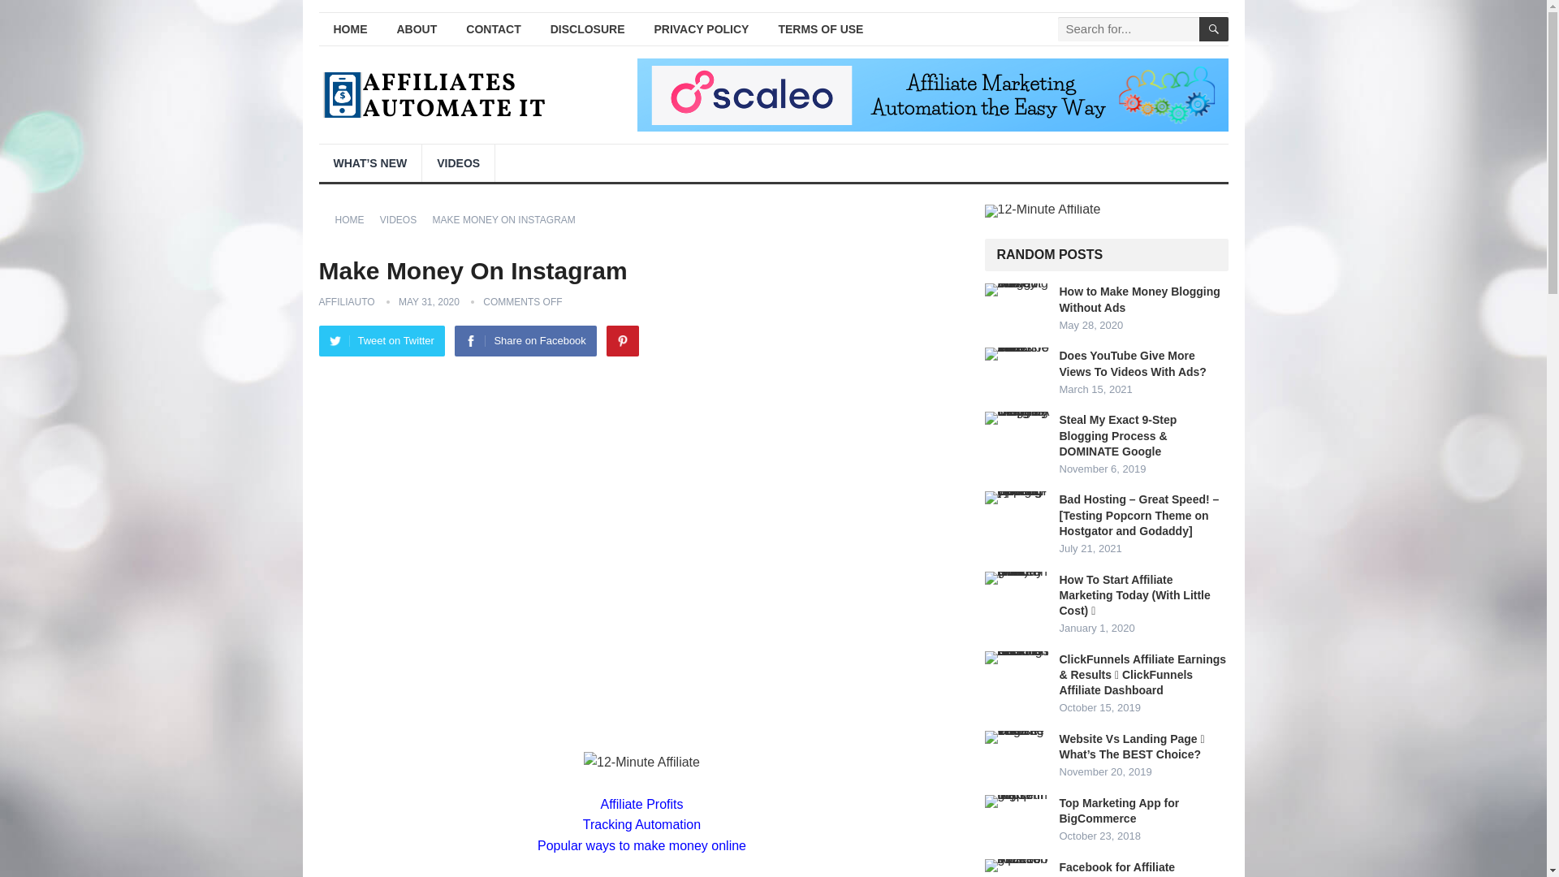  What do you see at coordinates (346, 302) in the screenshot?
I see `AFFILIAUTO` at bounding box center [346, 302].